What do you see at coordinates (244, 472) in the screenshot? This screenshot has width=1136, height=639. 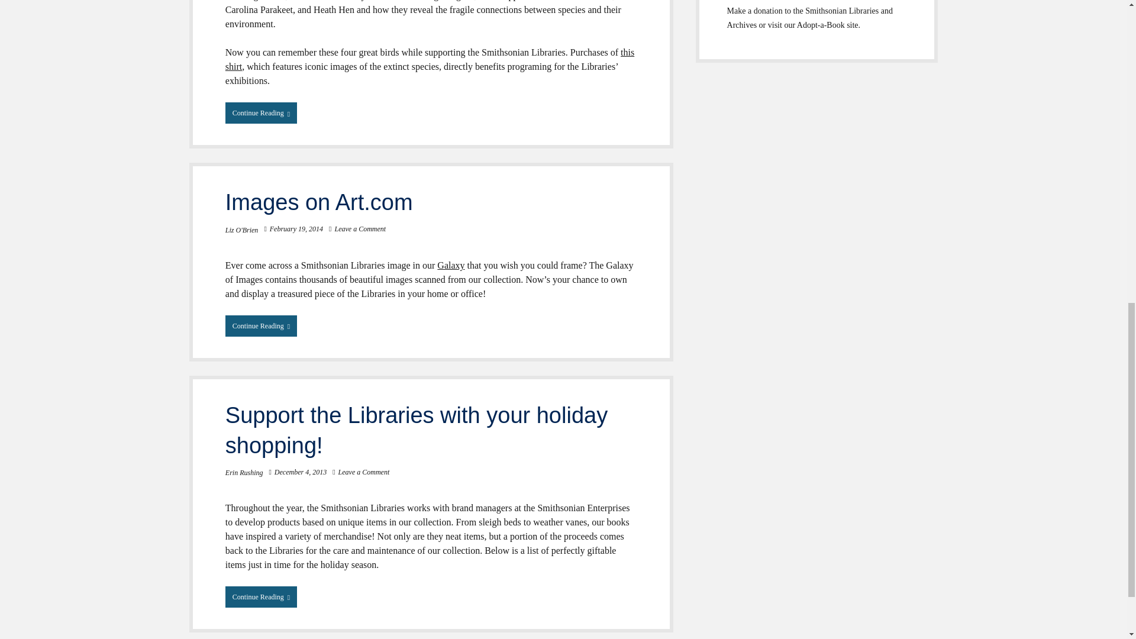 I see `Erin Rushing` at bounding box center [244, 472].